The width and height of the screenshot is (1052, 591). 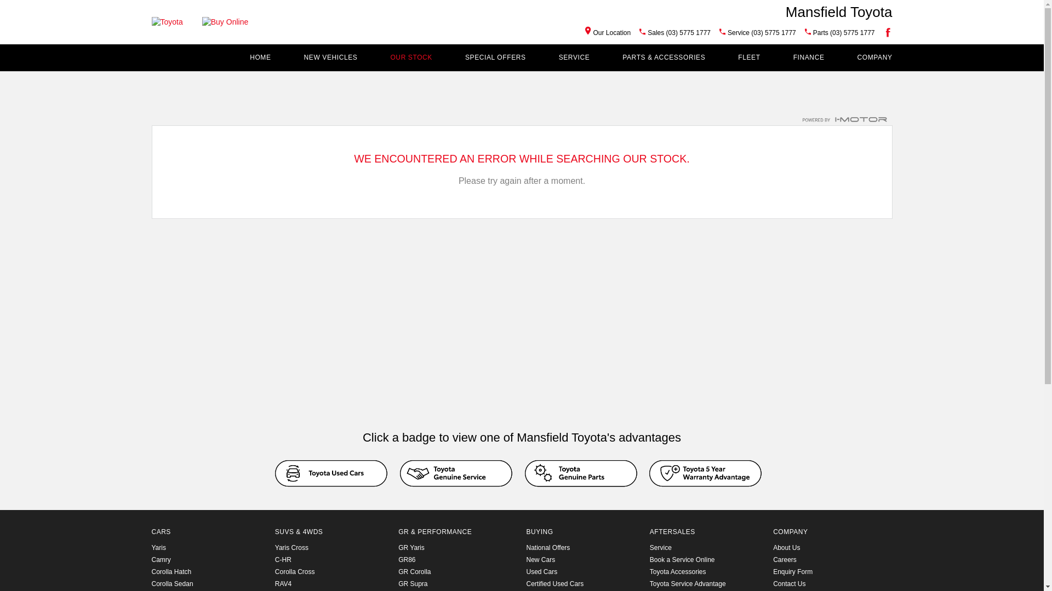 I want to click on SPECIAL OFFERS, so click(x=495, y=58).